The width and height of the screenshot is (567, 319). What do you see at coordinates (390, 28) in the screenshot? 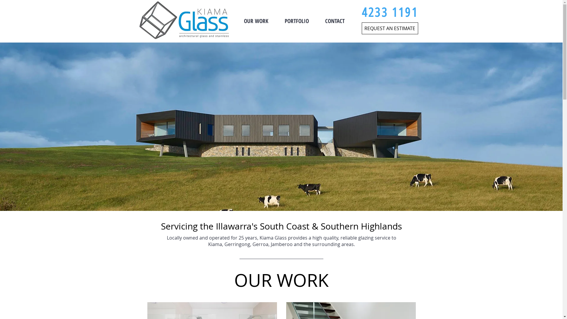
I see `REQUEST AN ESTIMATE` at bounding box center [390, 28].